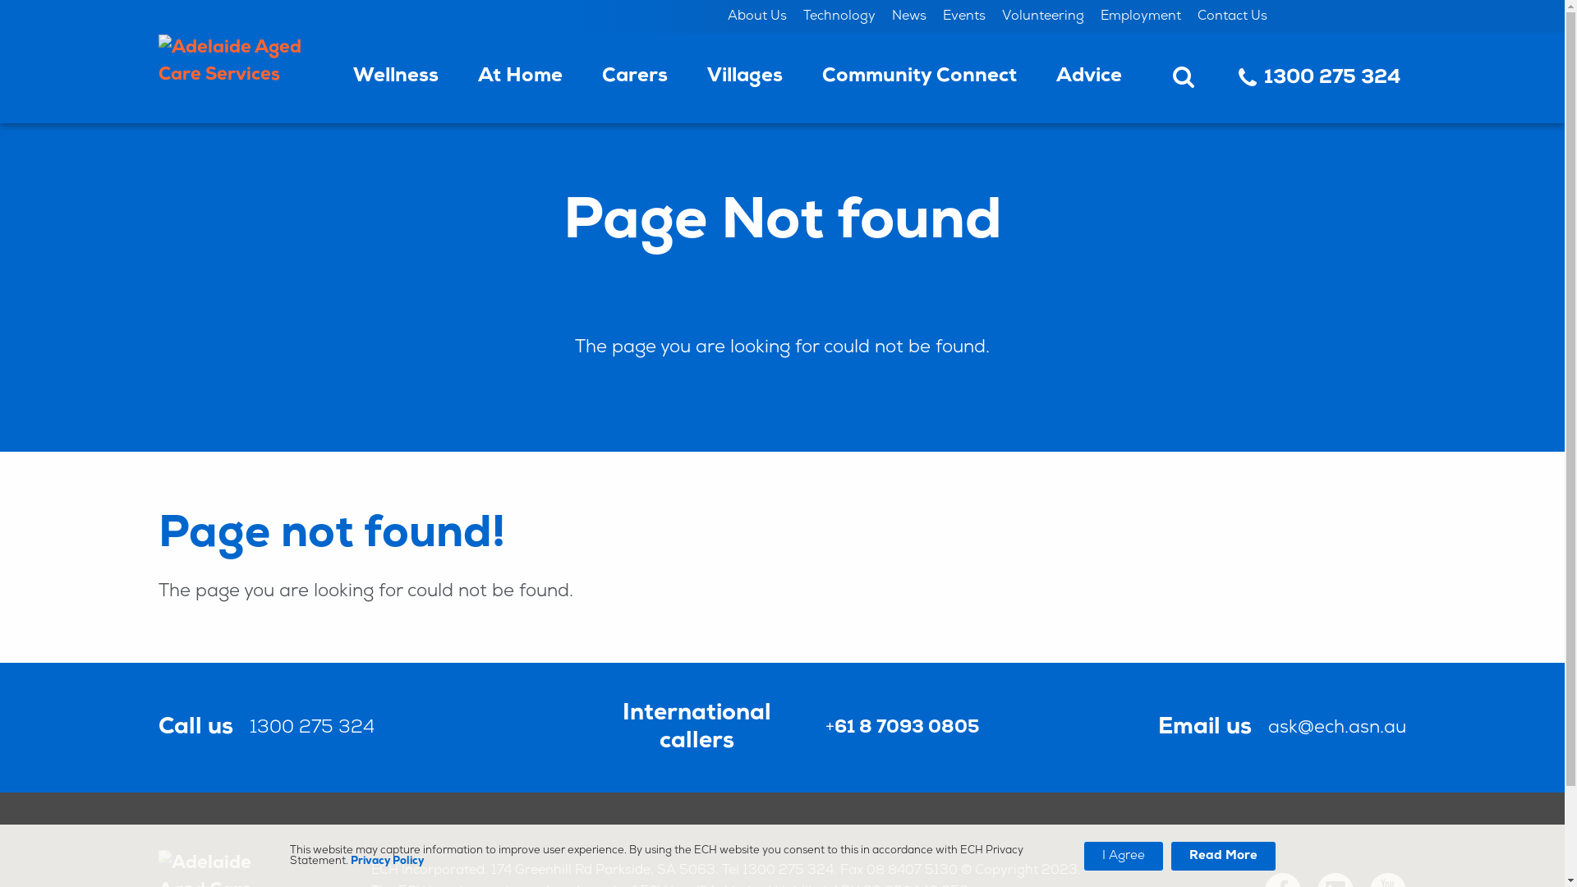 The image size is (1577, 887). What do you see at coordinates (386, 861) in the screenshot?
I see `Privacy Policy` at bounding box center [386, 861].